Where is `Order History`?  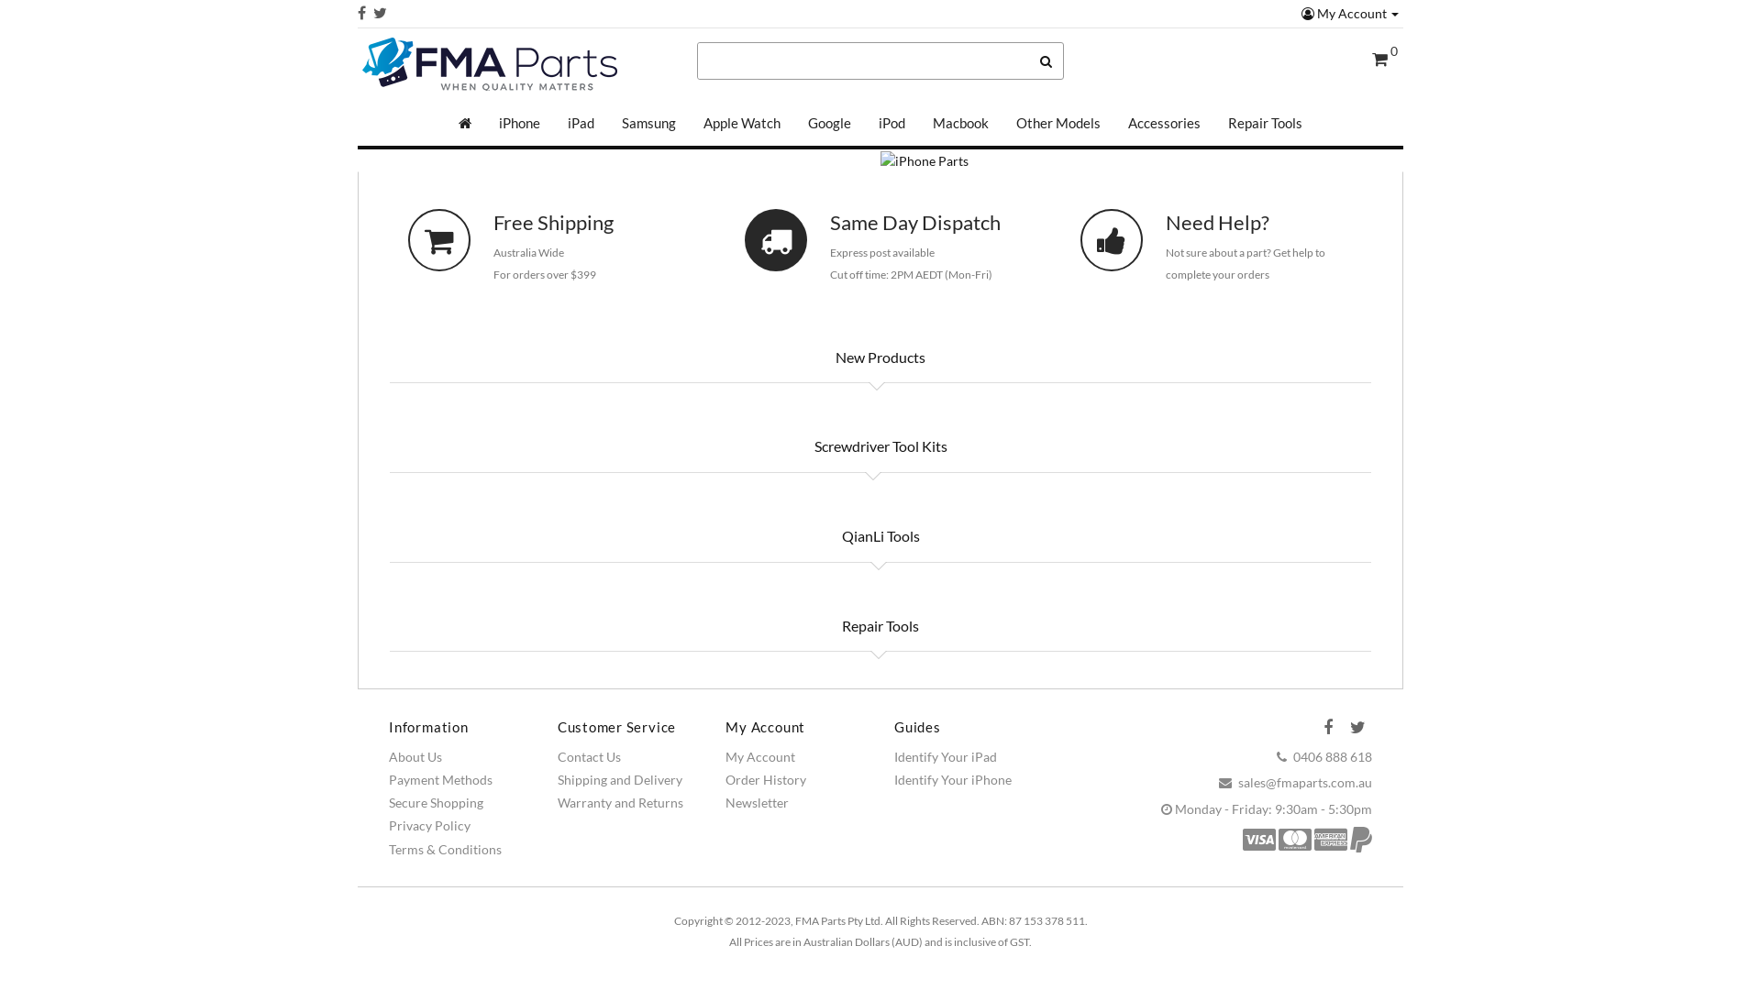 Order History is located at coordinates (766, 779).